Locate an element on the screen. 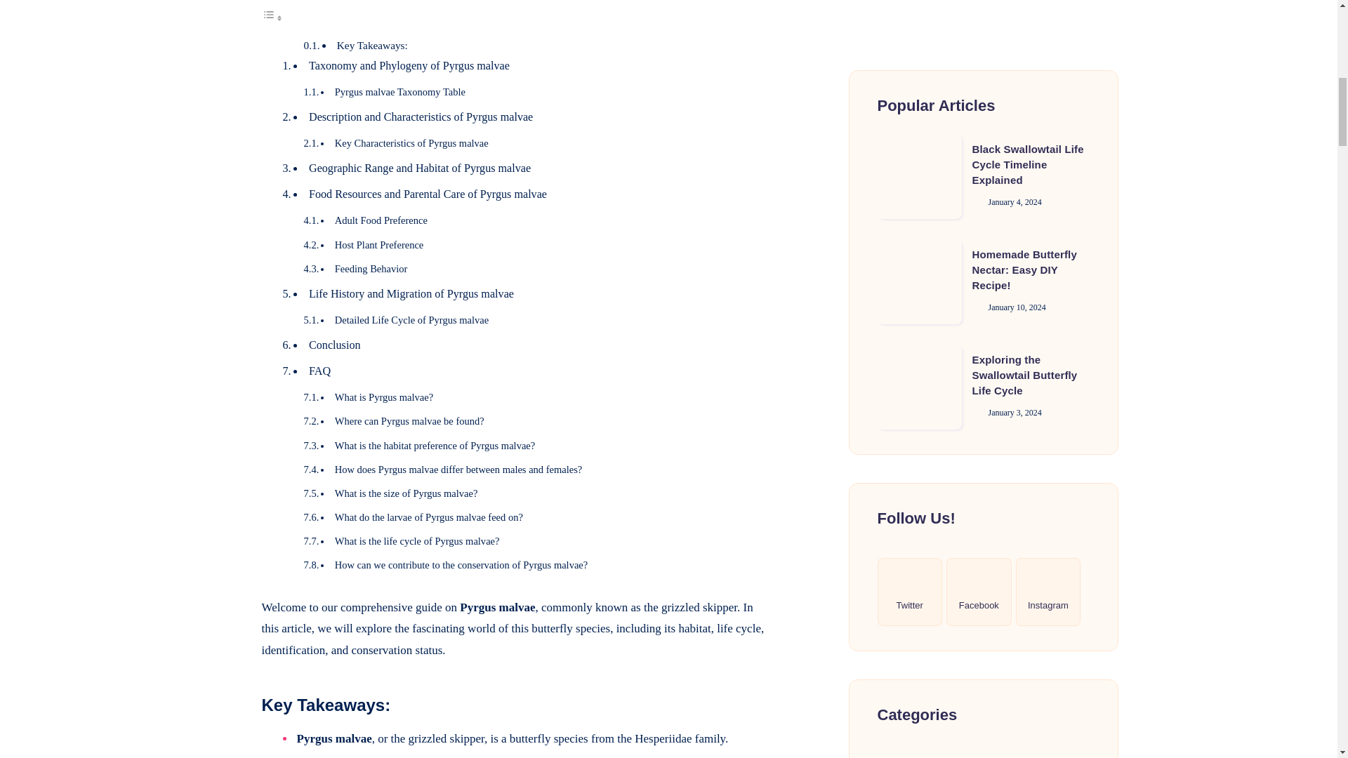 This screenshot has width=1348, height=758. Description and Characteristics of Pyrgus malvae is located at coordinates (420, 117).